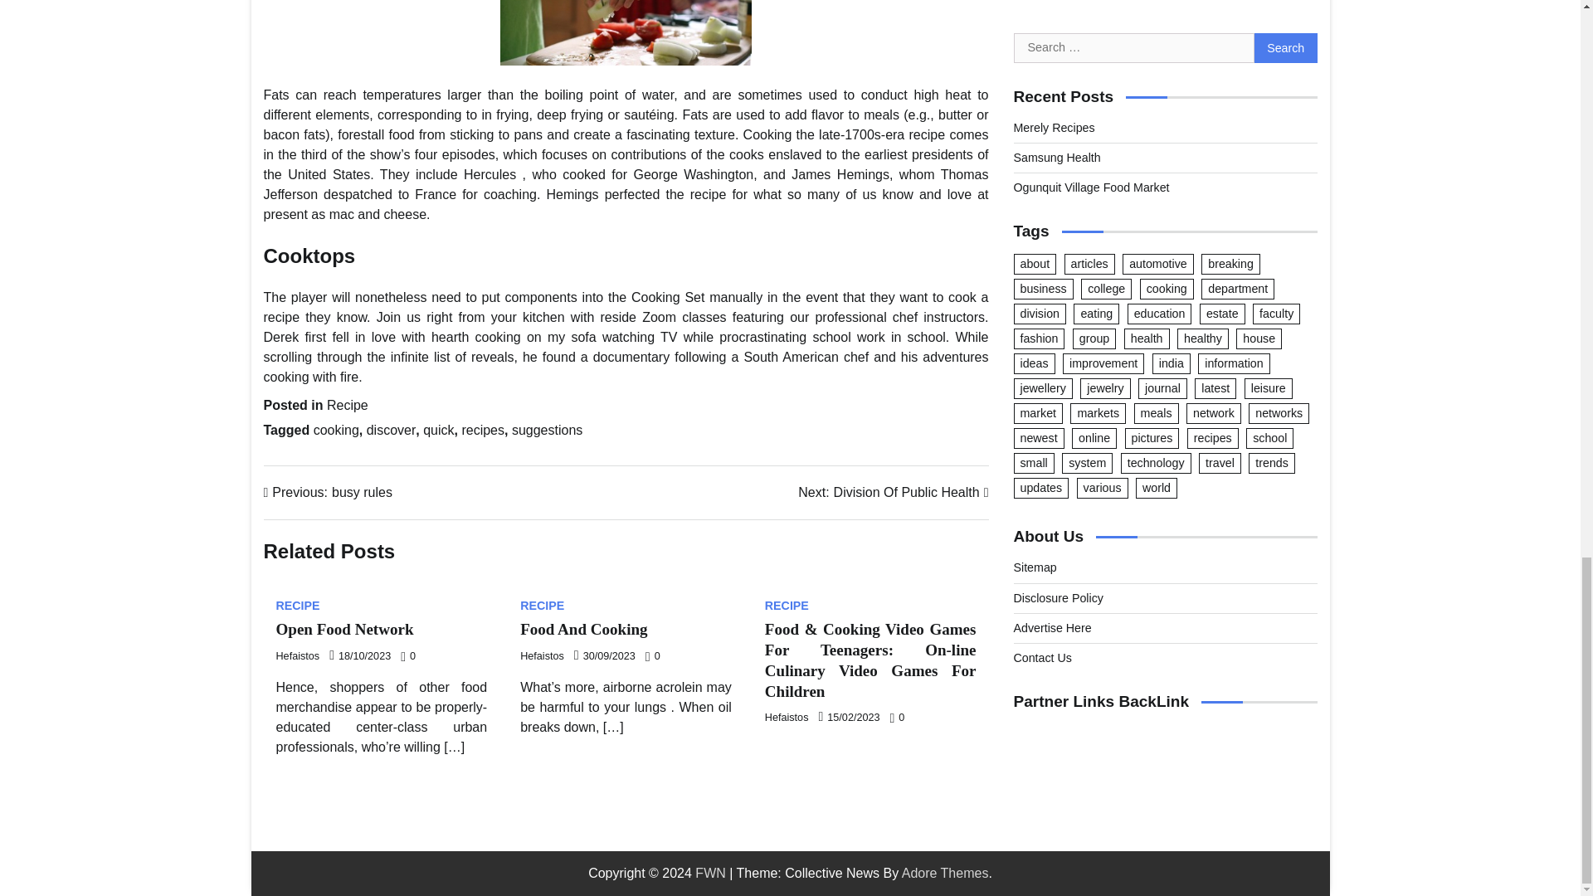  I want to click on quick, so click(438, 430).